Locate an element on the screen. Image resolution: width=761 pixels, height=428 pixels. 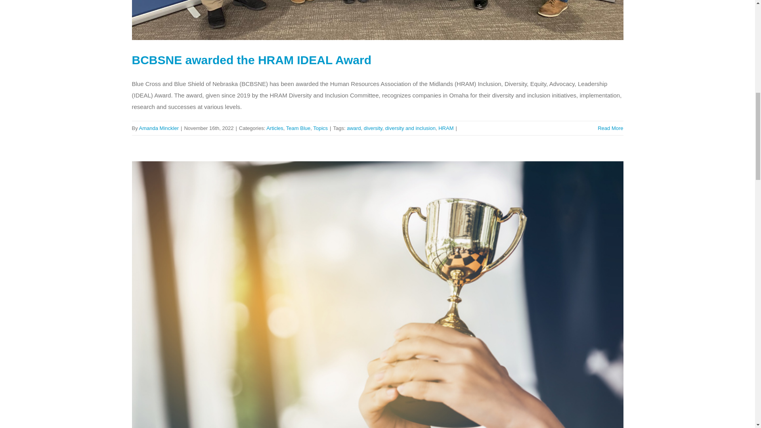
Articles is located at coordinates (275, 128).